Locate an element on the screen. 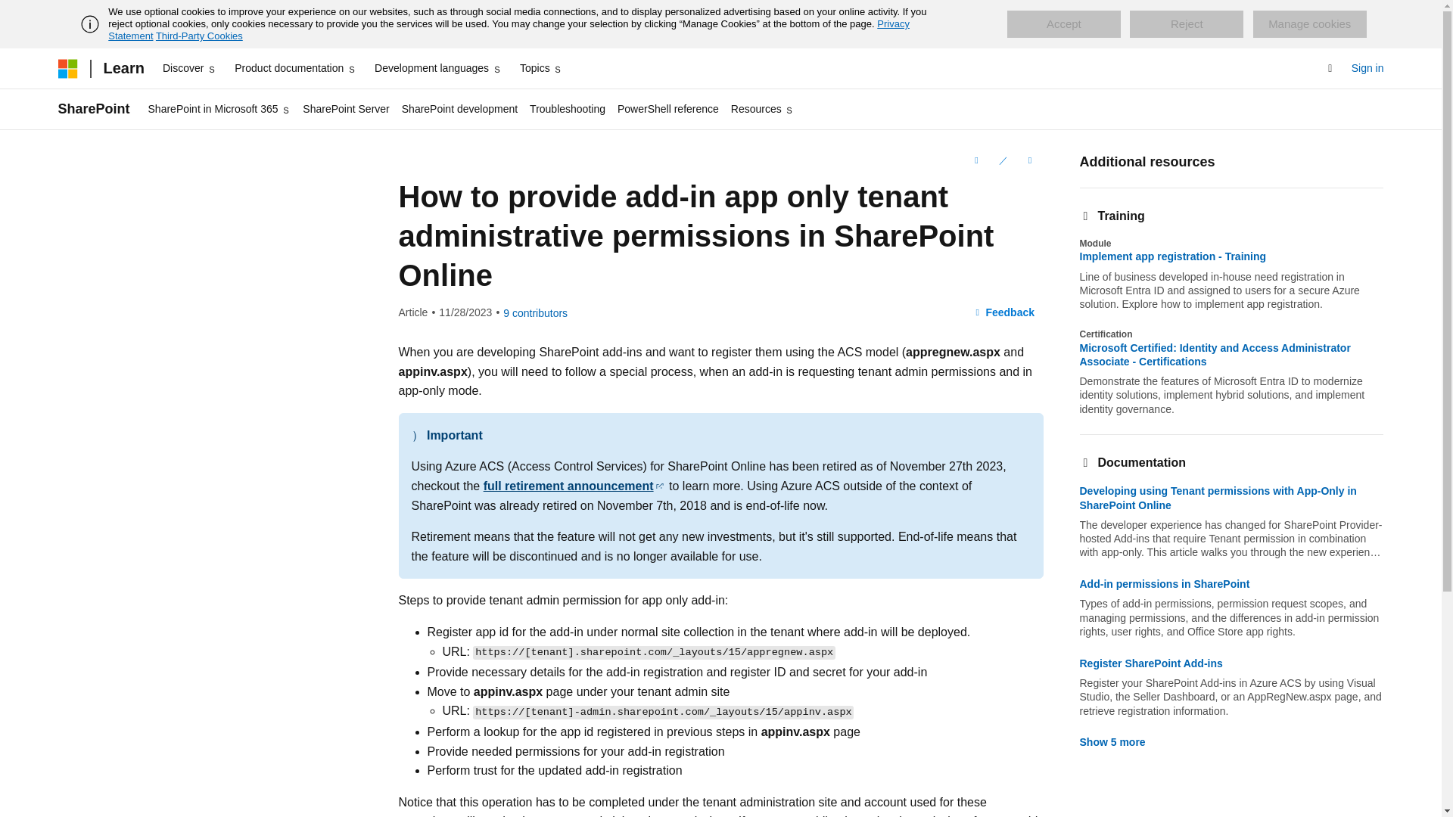 The width and height of the screenshot is (1453, 817). Development languages is located at coordinates (437, 68).